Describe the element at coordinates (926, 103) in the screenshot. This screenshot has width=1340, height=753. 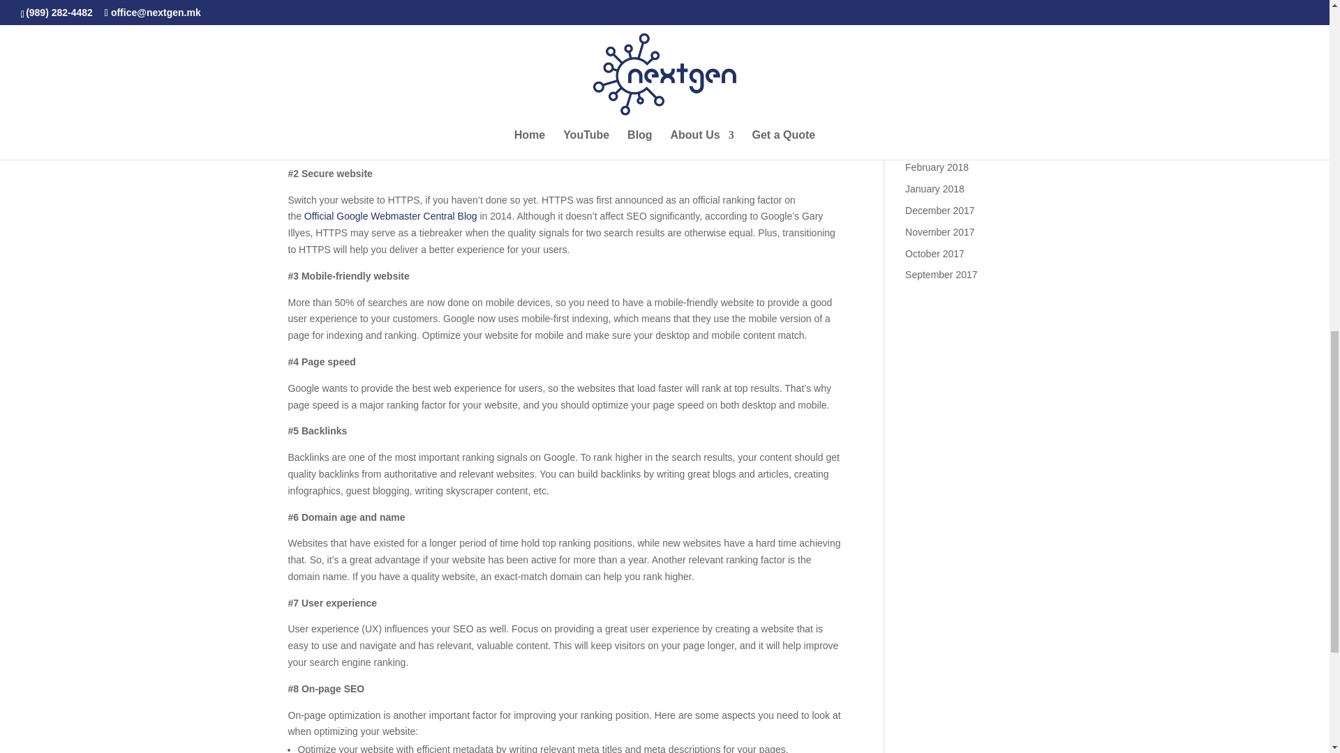
I see `May 2018` at that location.